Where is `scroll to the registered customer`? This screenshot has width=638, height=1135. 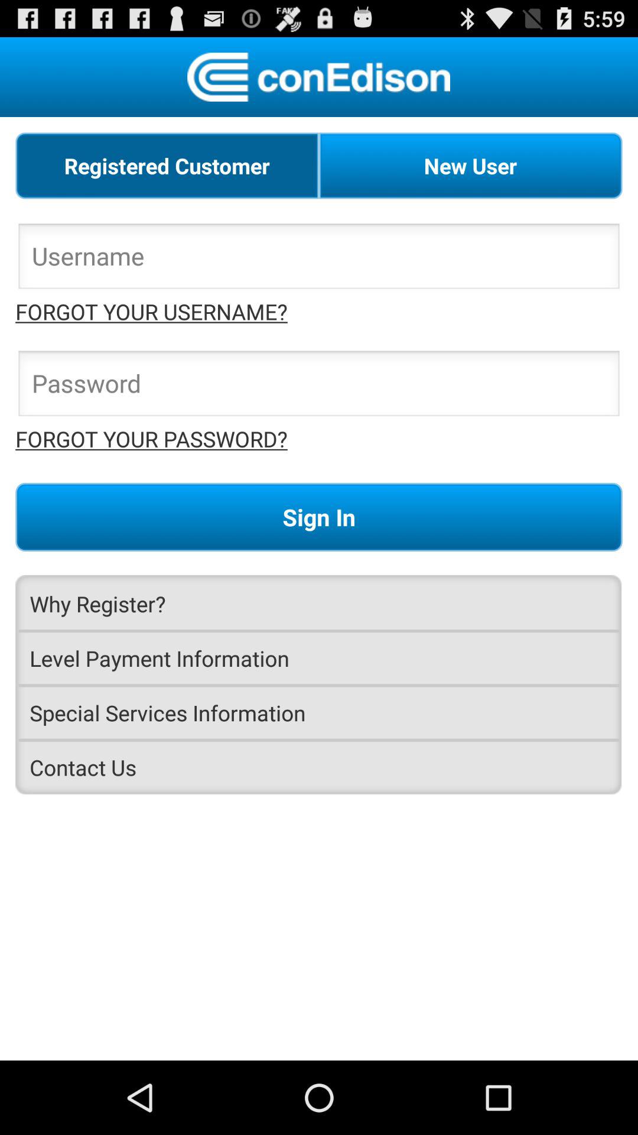 scroll to the registered customer is located at coordinates (167, 166).